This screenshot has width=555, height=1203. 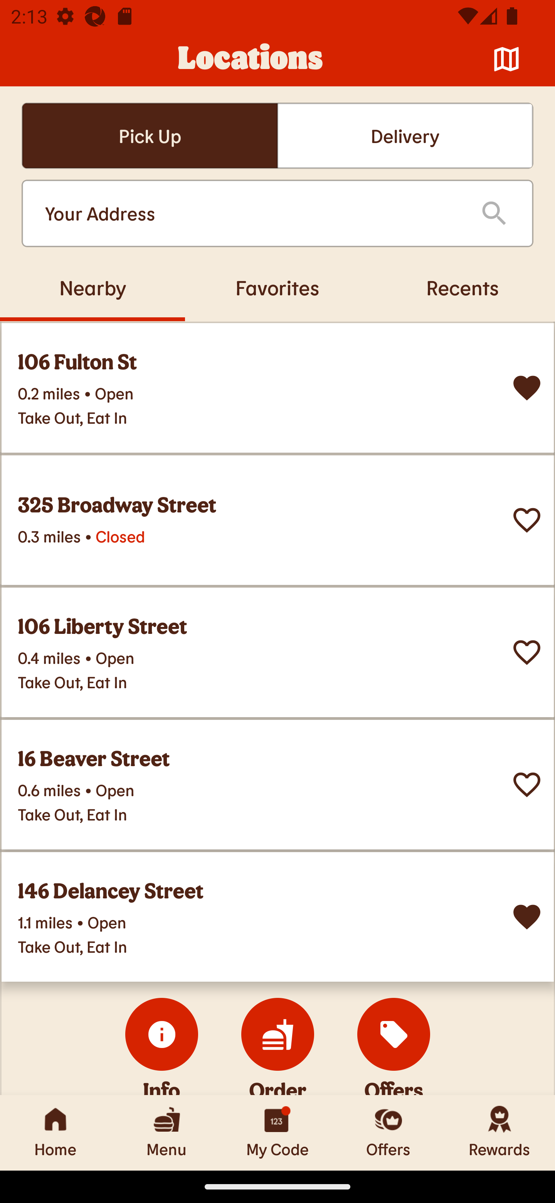 I want to click on Set this restaurant as a favorite , so click(x=527, y=520).